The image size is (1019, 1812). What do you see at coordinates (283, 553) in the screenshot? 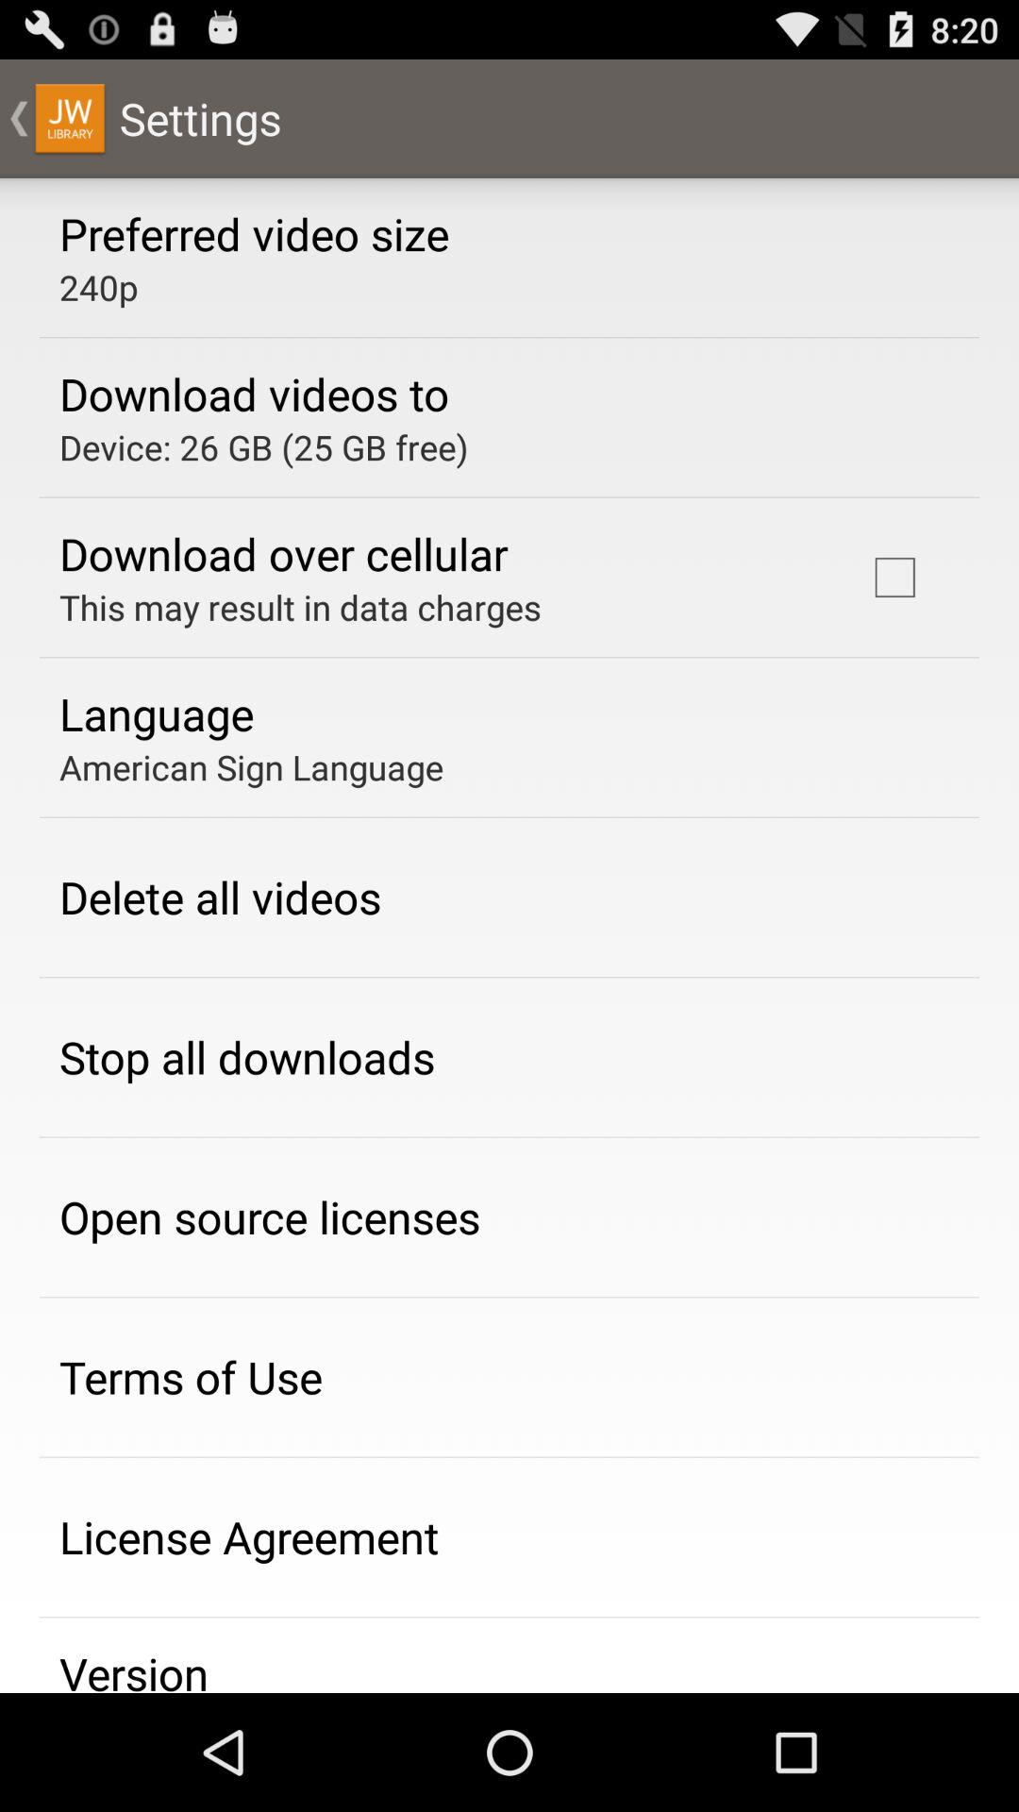
I see `scroll to download over cellular app` at bounding box center [283, 553].